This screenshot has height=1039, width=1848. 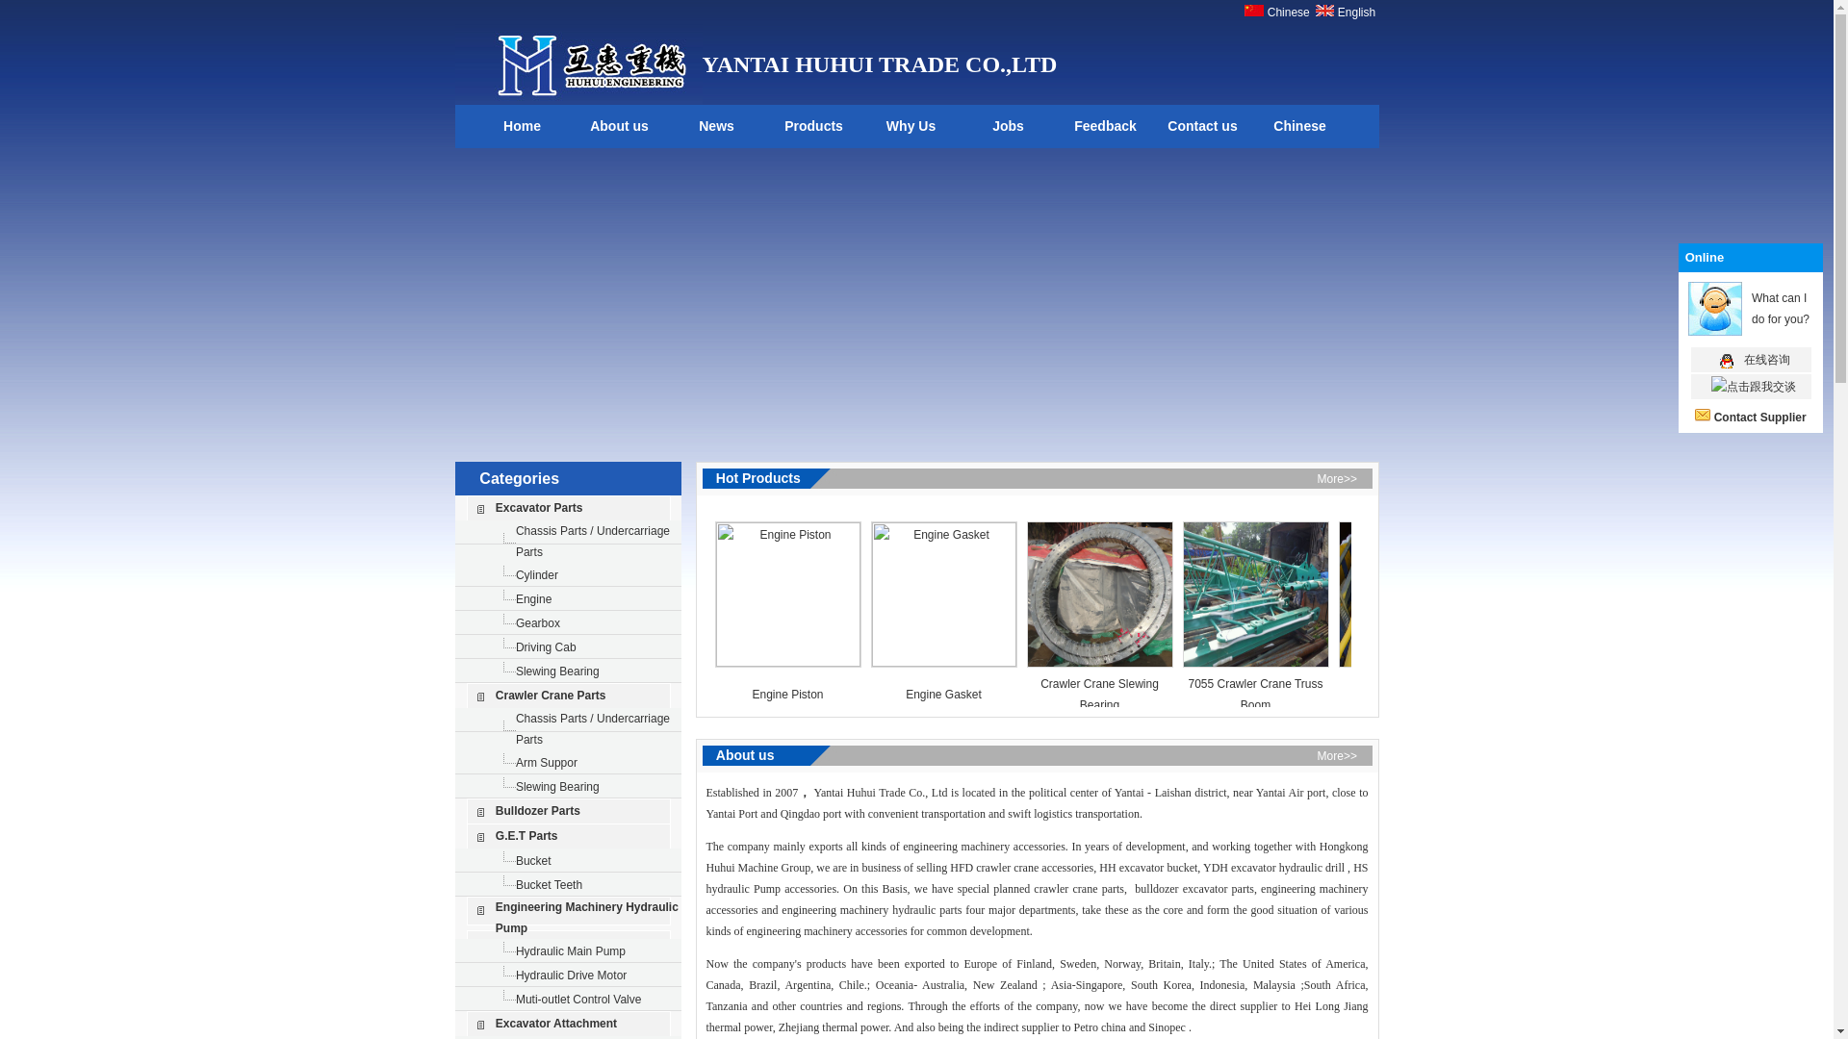 I want to click on Feedback, so click(x=1105, y=127).